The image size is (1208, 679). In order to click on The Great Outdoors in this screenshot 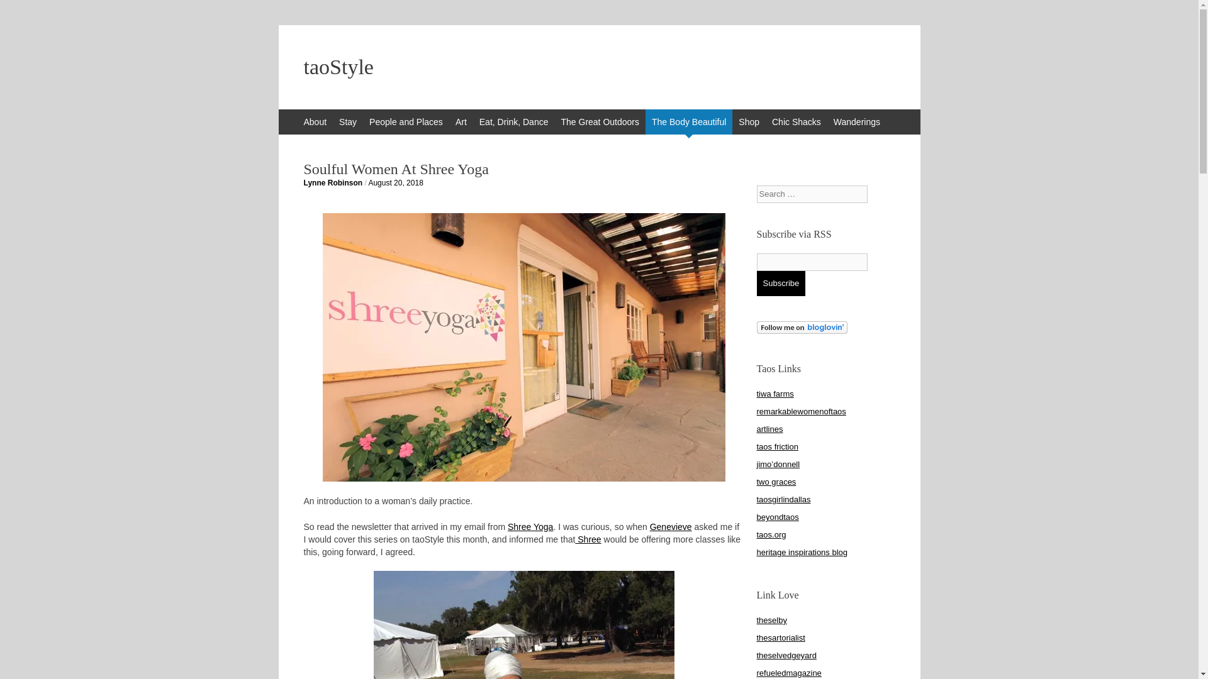, I will do `click(600, 121)`.